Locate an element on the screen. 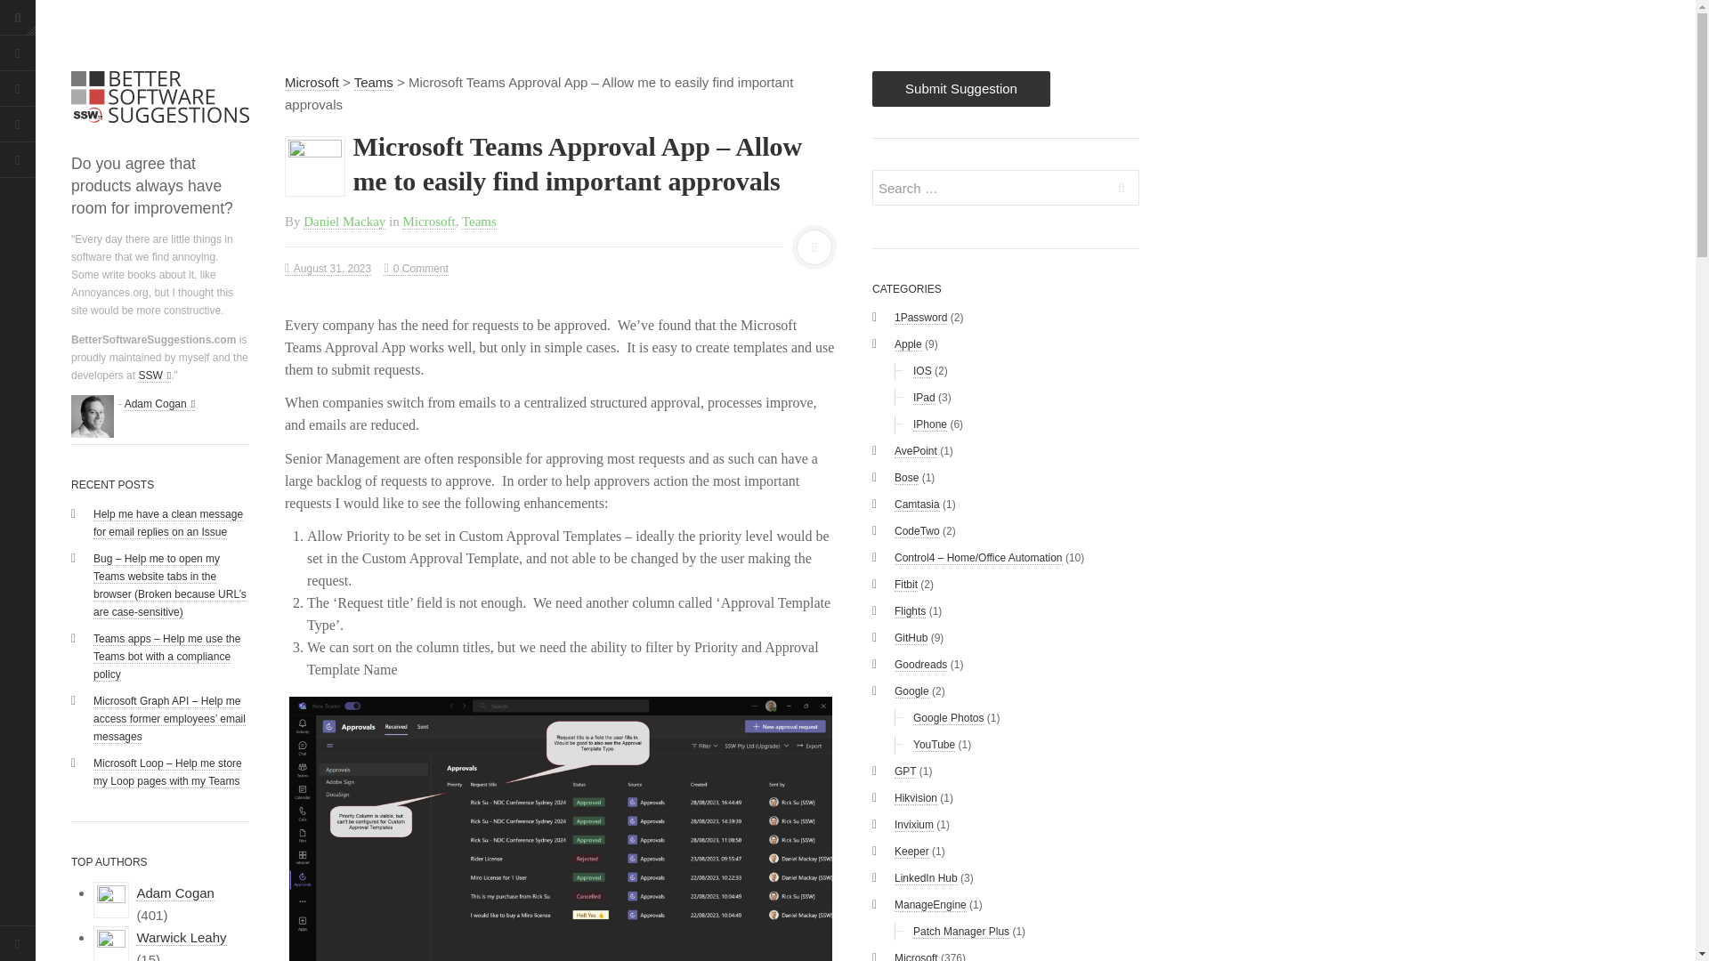 The width and height of the screenshot is (1709, 961). Posts by Warwick Leahy is located at coordinates (181, 938).